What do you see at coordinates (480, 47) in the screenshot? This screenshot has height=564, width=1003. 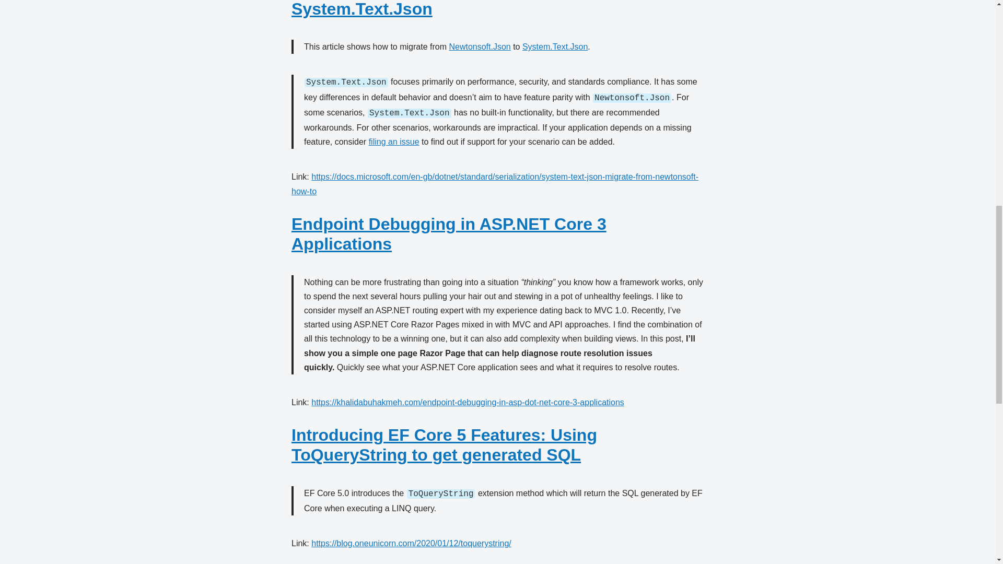 I see `Newtonsoft.Json` at bounding box center [480, 47].